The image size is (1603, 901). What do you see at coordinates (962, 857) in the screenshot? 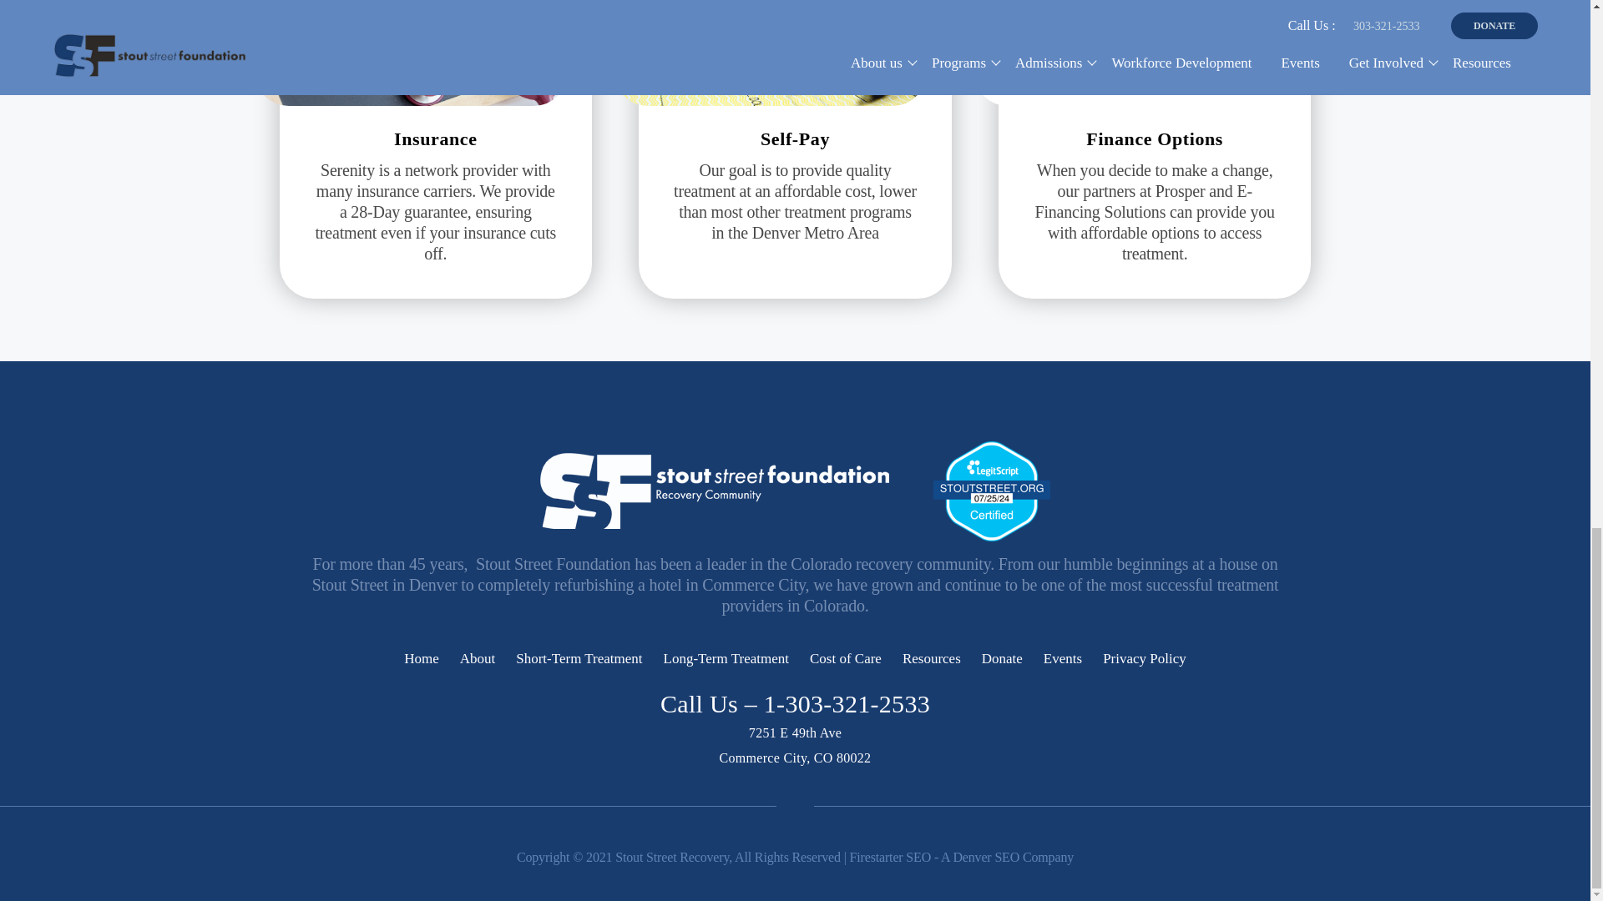
I see `Firestarter SEO - A Denver SEO Company` at bounding box center [962, 857].